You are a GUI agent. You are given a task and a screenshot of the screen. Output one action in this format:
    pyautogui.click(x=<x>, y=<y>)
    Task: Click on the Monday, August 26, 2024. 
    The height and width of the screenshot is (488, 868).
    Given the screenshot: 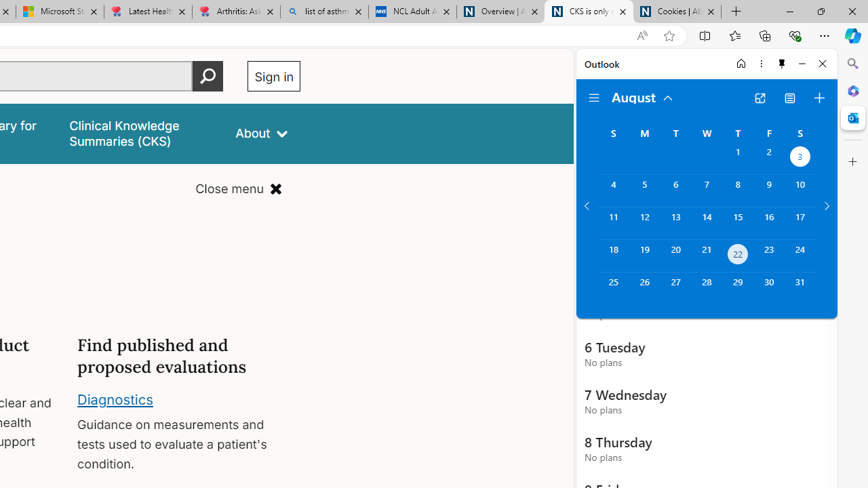 What is the action you would take?
    pyautogui.click(x=644, y=289)
    